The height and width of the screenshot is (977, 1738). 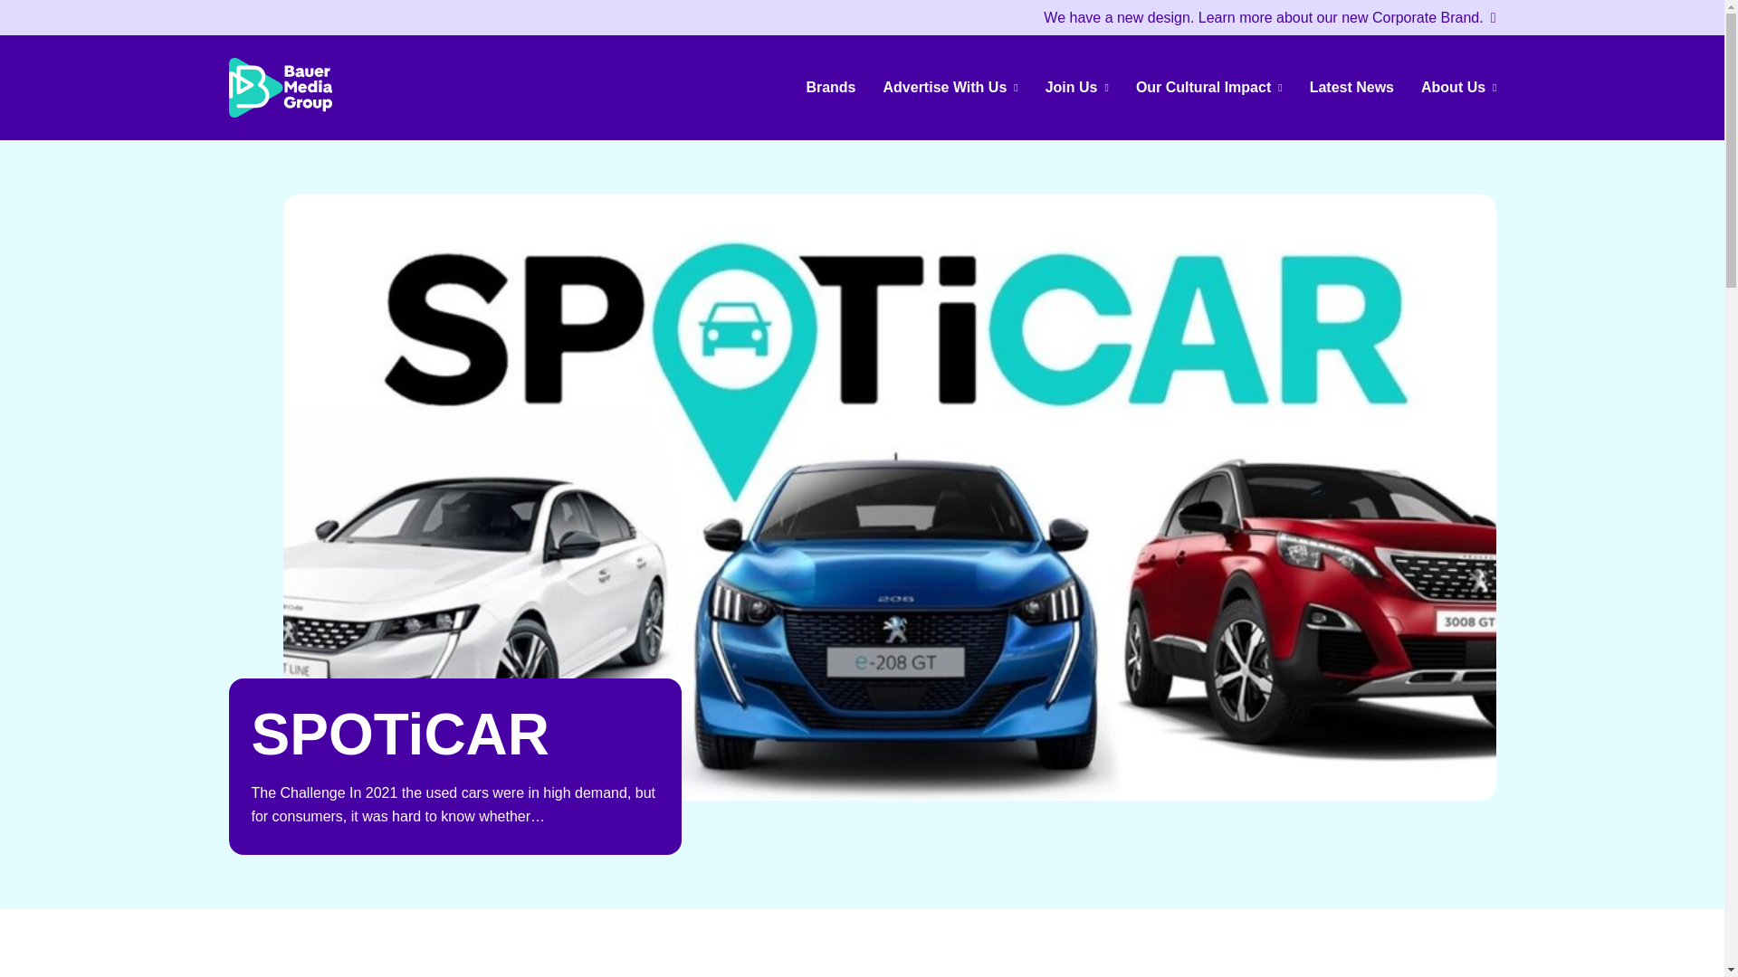 What do you see at coordinates (1459, 87) in the screenshot?
I see `About Us` at bounding box center [1459, 87].